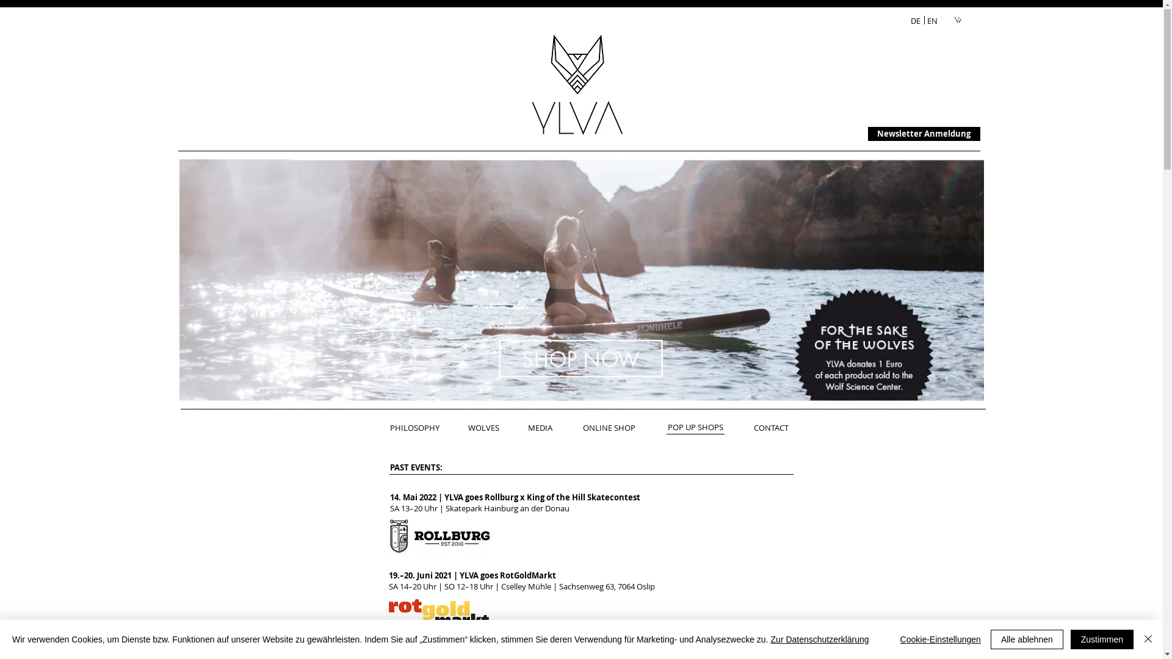 The width and height of the screenshot is (1172, 659). Describe the element at coordinates (924, 134) in the screenshot. I see `Newsletter Anmeldung` at that location.